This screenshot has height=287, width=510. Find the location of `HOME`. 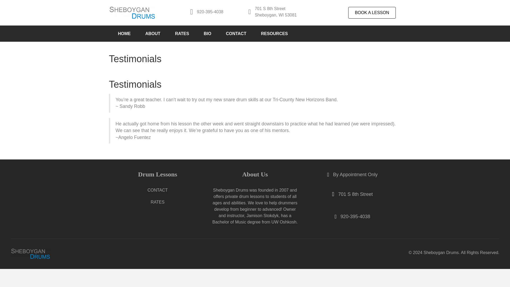

HOME is located at coordinates (127, 33).